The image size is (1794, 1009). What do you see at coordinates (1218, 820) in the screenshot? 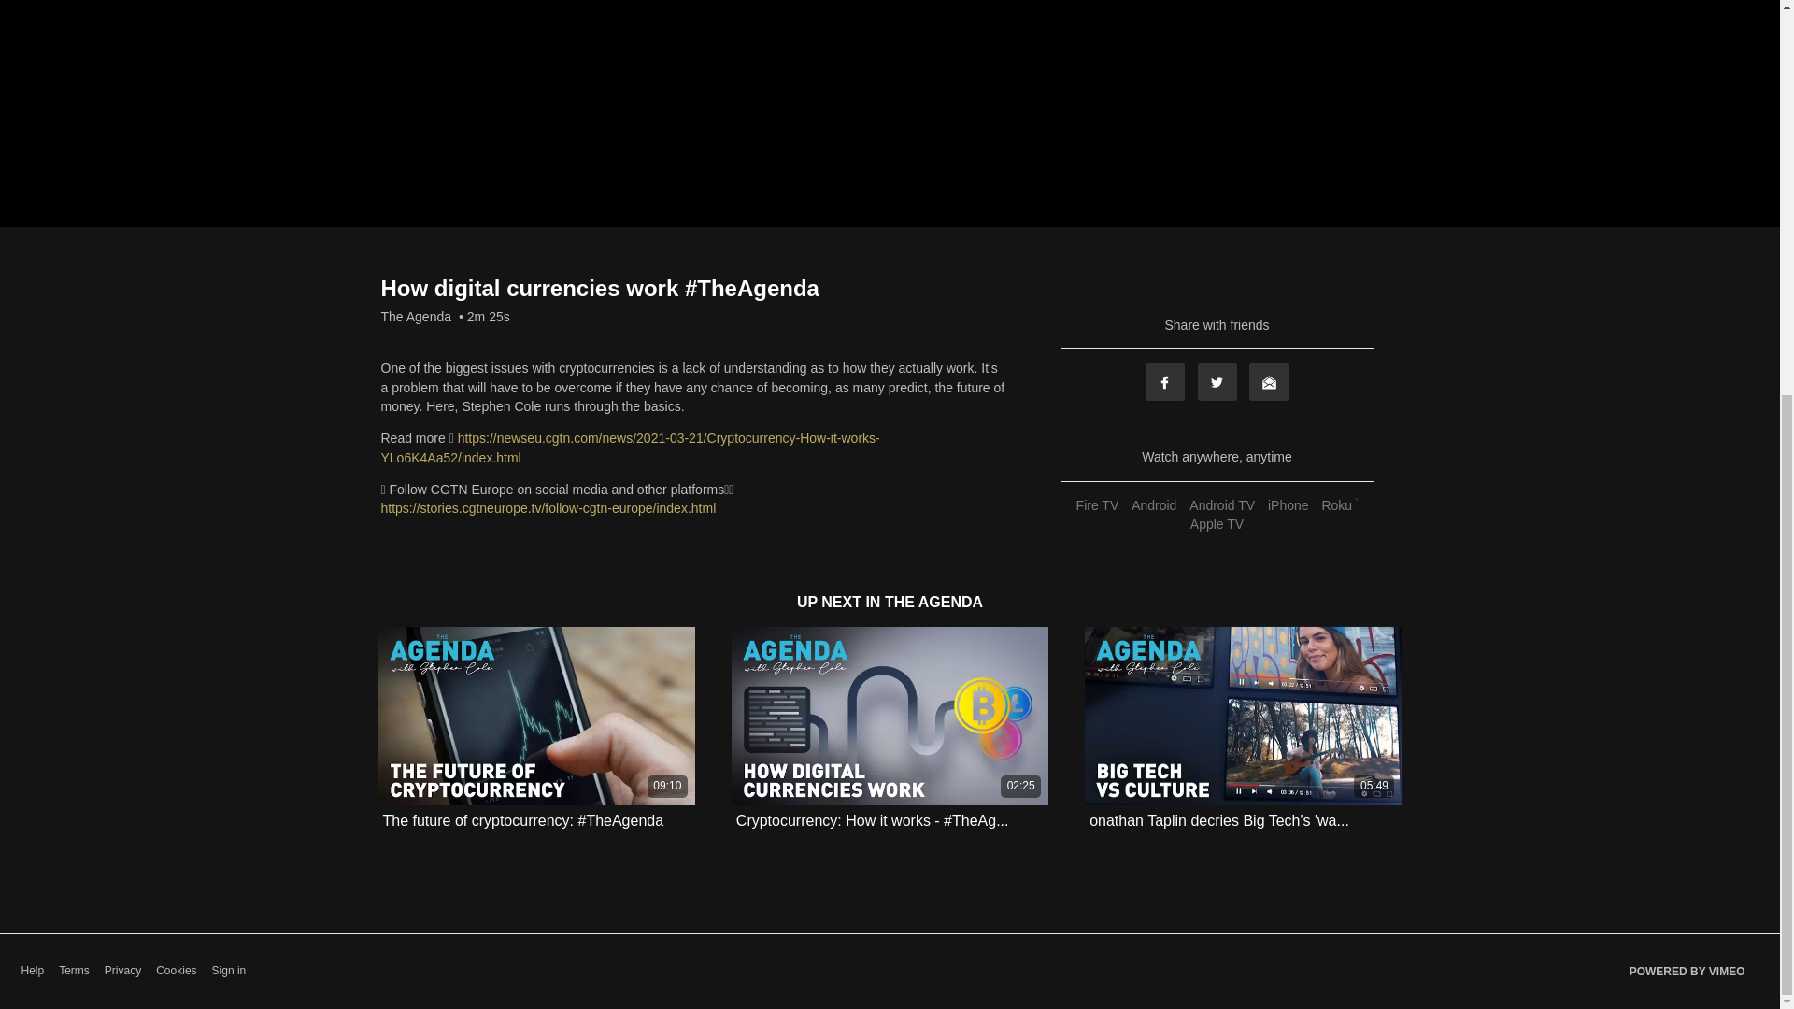
I see `onathan Taplin decries Big Tech's 'wa...` at bounding box center [1218, 820].